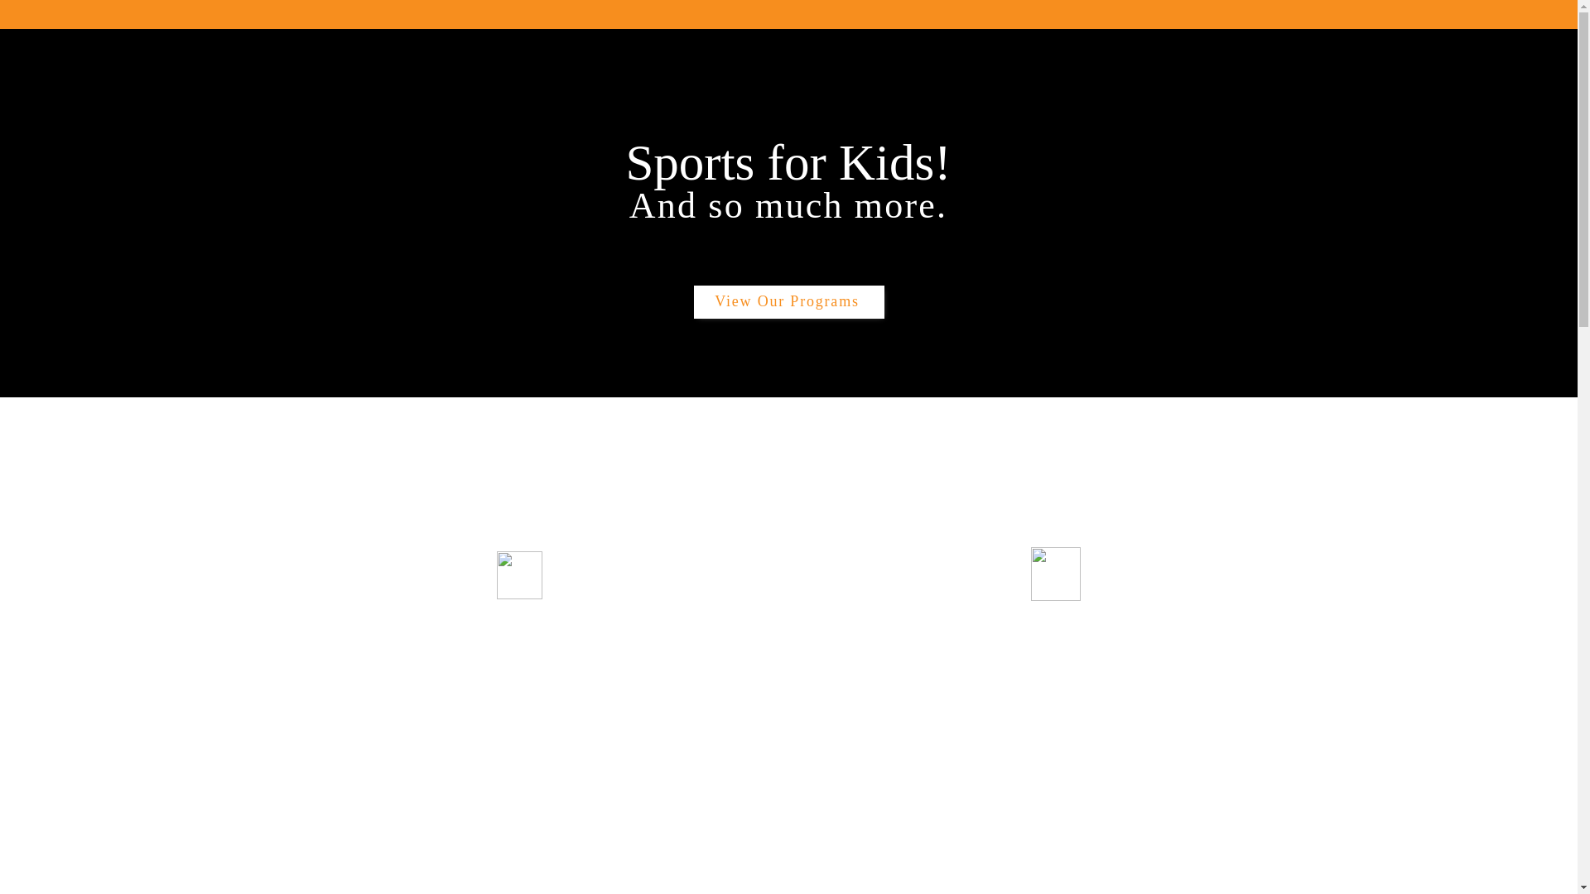 This screenshot has height=894, width=1590. I want to click on About Us, so click(1060, 95).